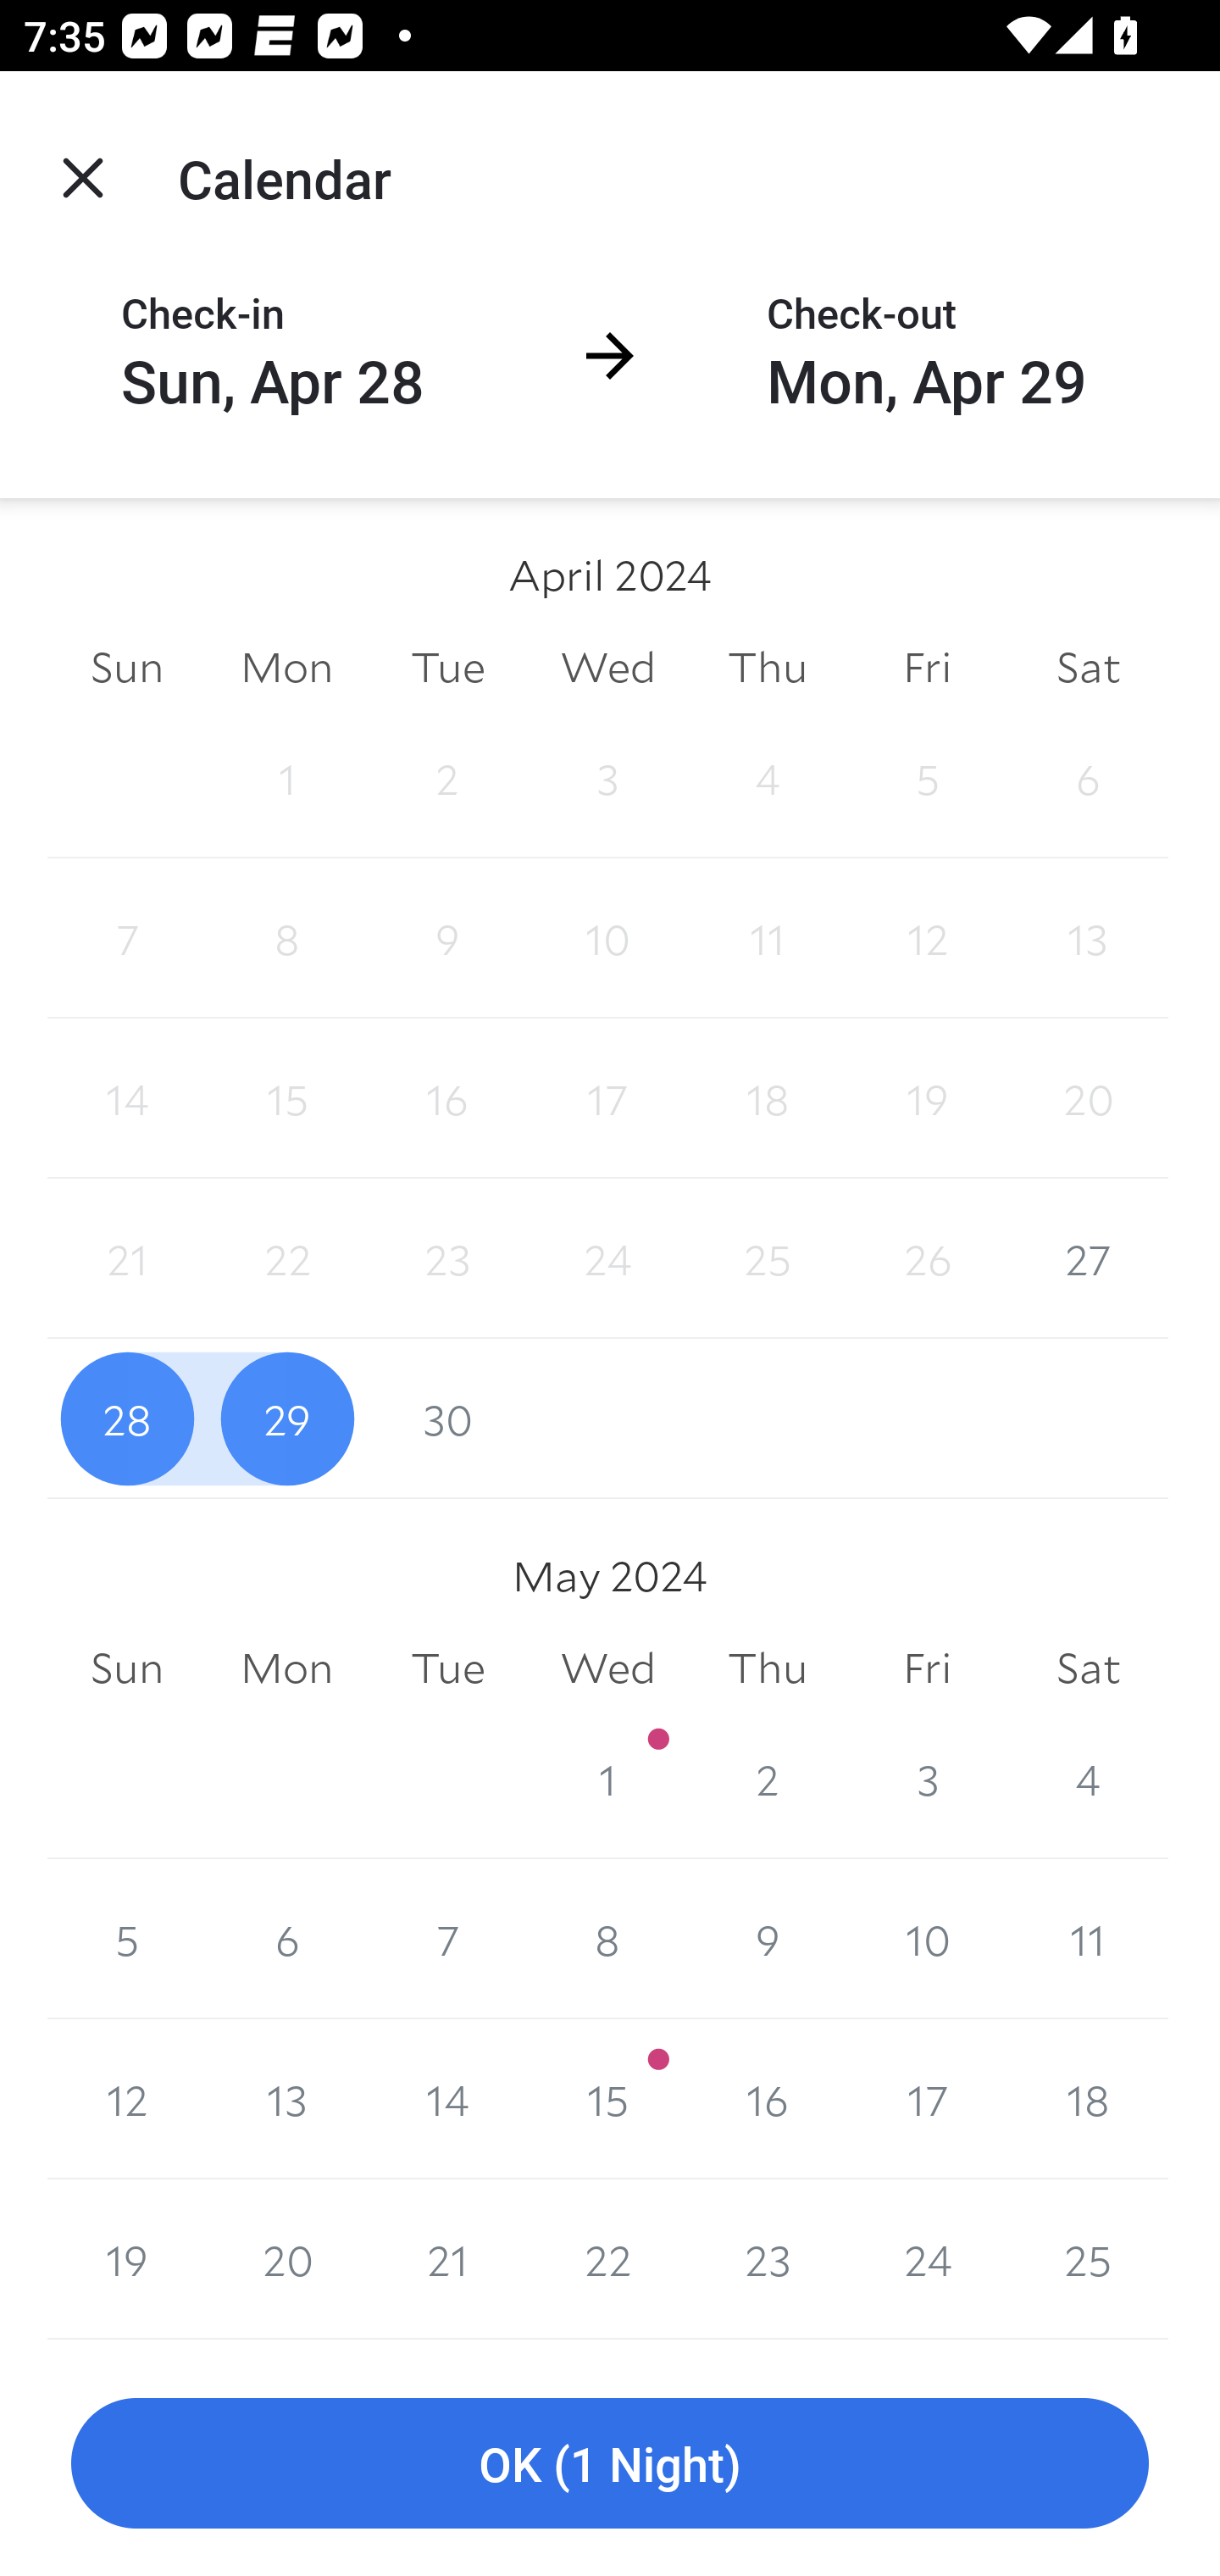 This screenshot has height=2576, width=1220. Describe the element at coordinates (1088, 937) in the screenshot. I see `13 13 April 2024` at that location.